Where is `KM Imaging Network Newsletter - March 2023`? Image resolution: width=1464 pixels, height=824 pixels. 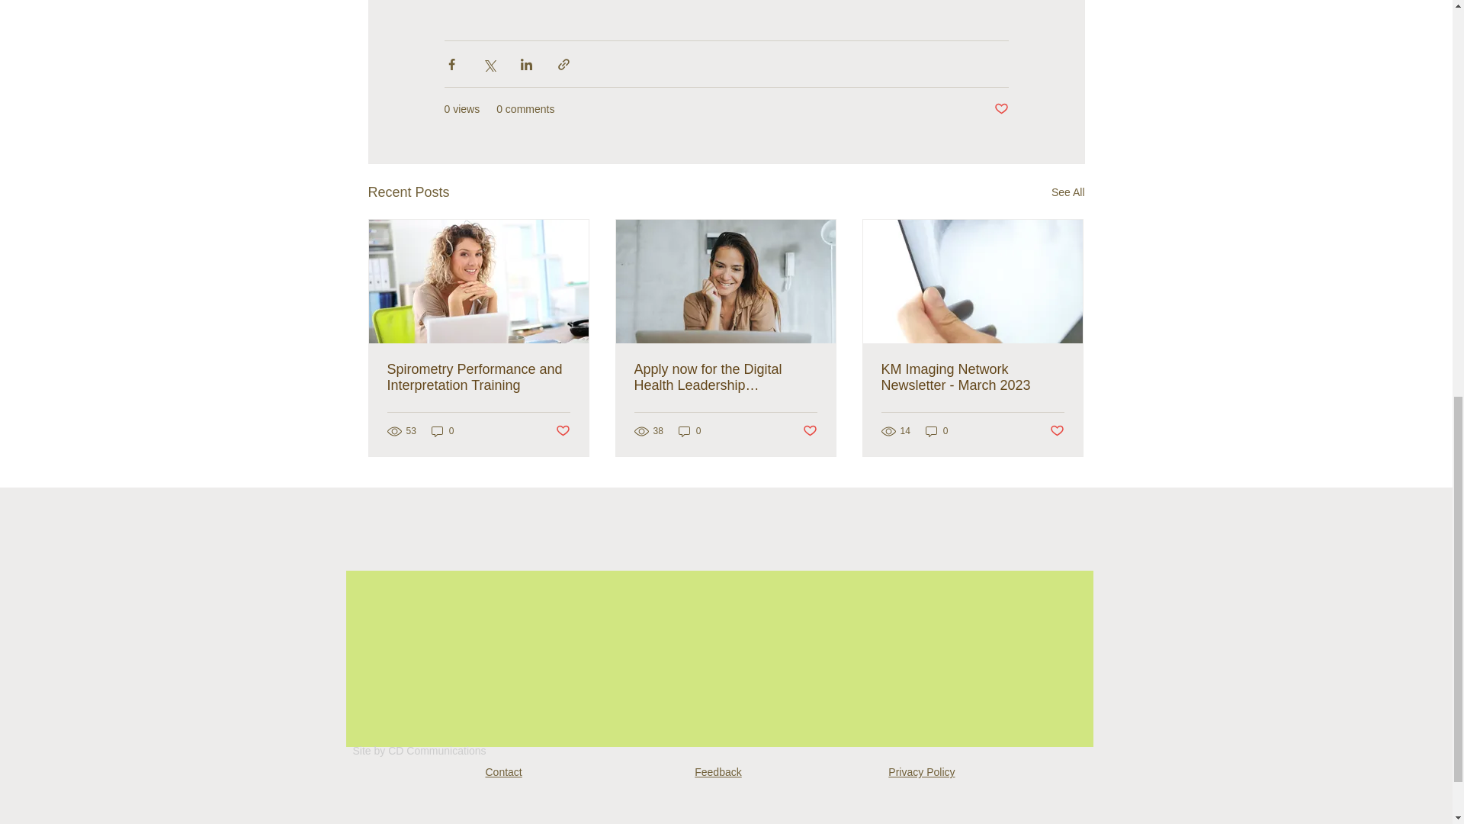
KM Imaging Network Newsletter - March 2023 is located at coordinates (972, 378).